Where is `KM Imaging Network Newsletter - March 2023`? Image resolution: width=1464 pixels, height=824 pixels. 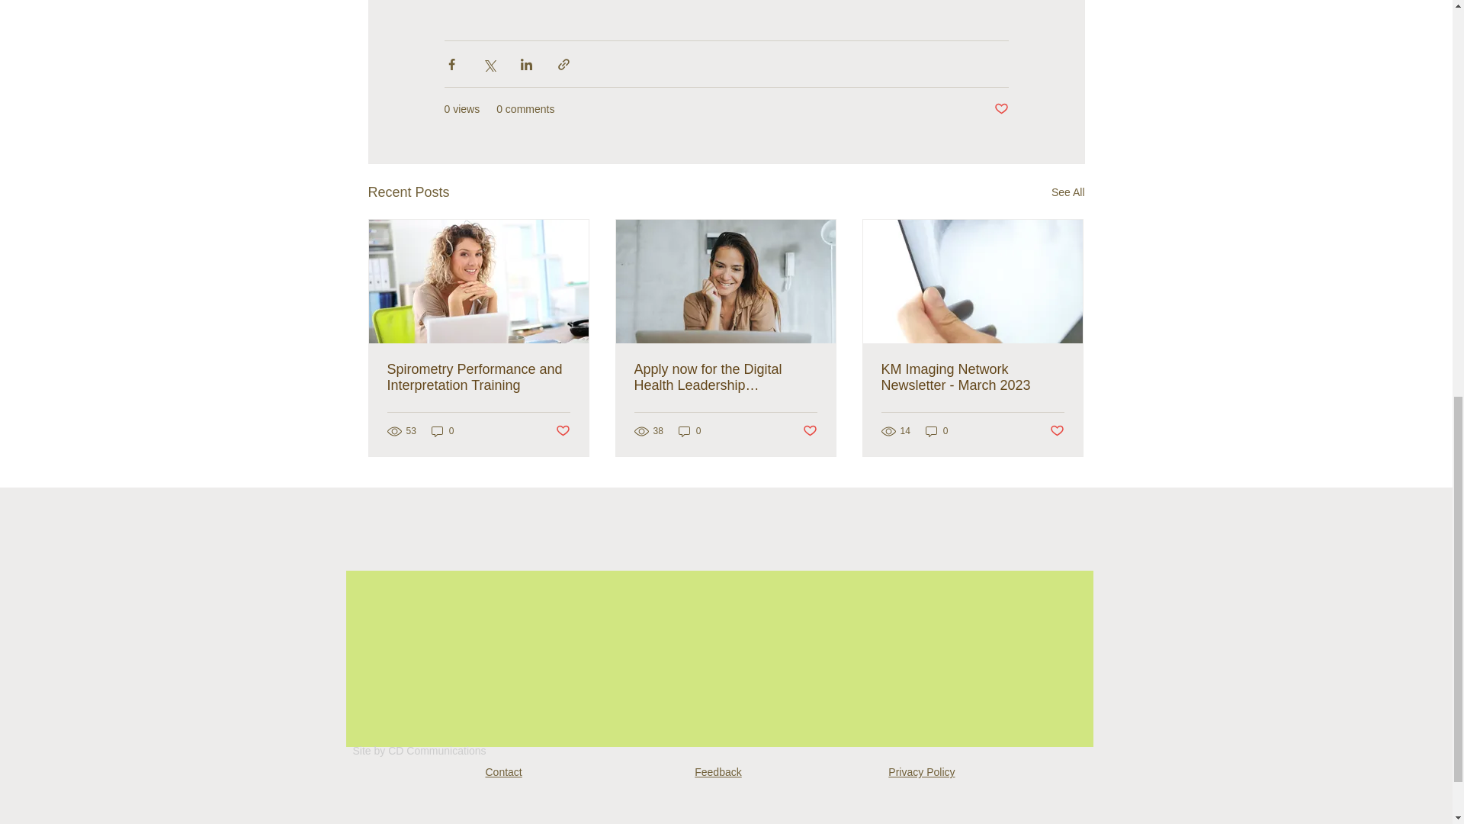
KM Imaging Network Newsletter - March 2023 is located at coordinates (972, 378).